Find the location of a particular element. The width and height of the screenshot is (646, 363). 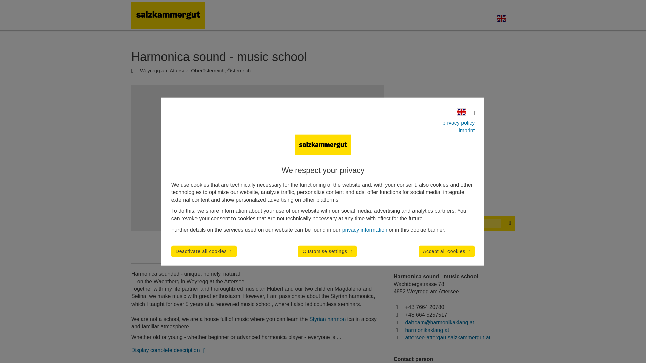

attersee-attergau.salzkammergut.at is located at coordinates (447, 337).